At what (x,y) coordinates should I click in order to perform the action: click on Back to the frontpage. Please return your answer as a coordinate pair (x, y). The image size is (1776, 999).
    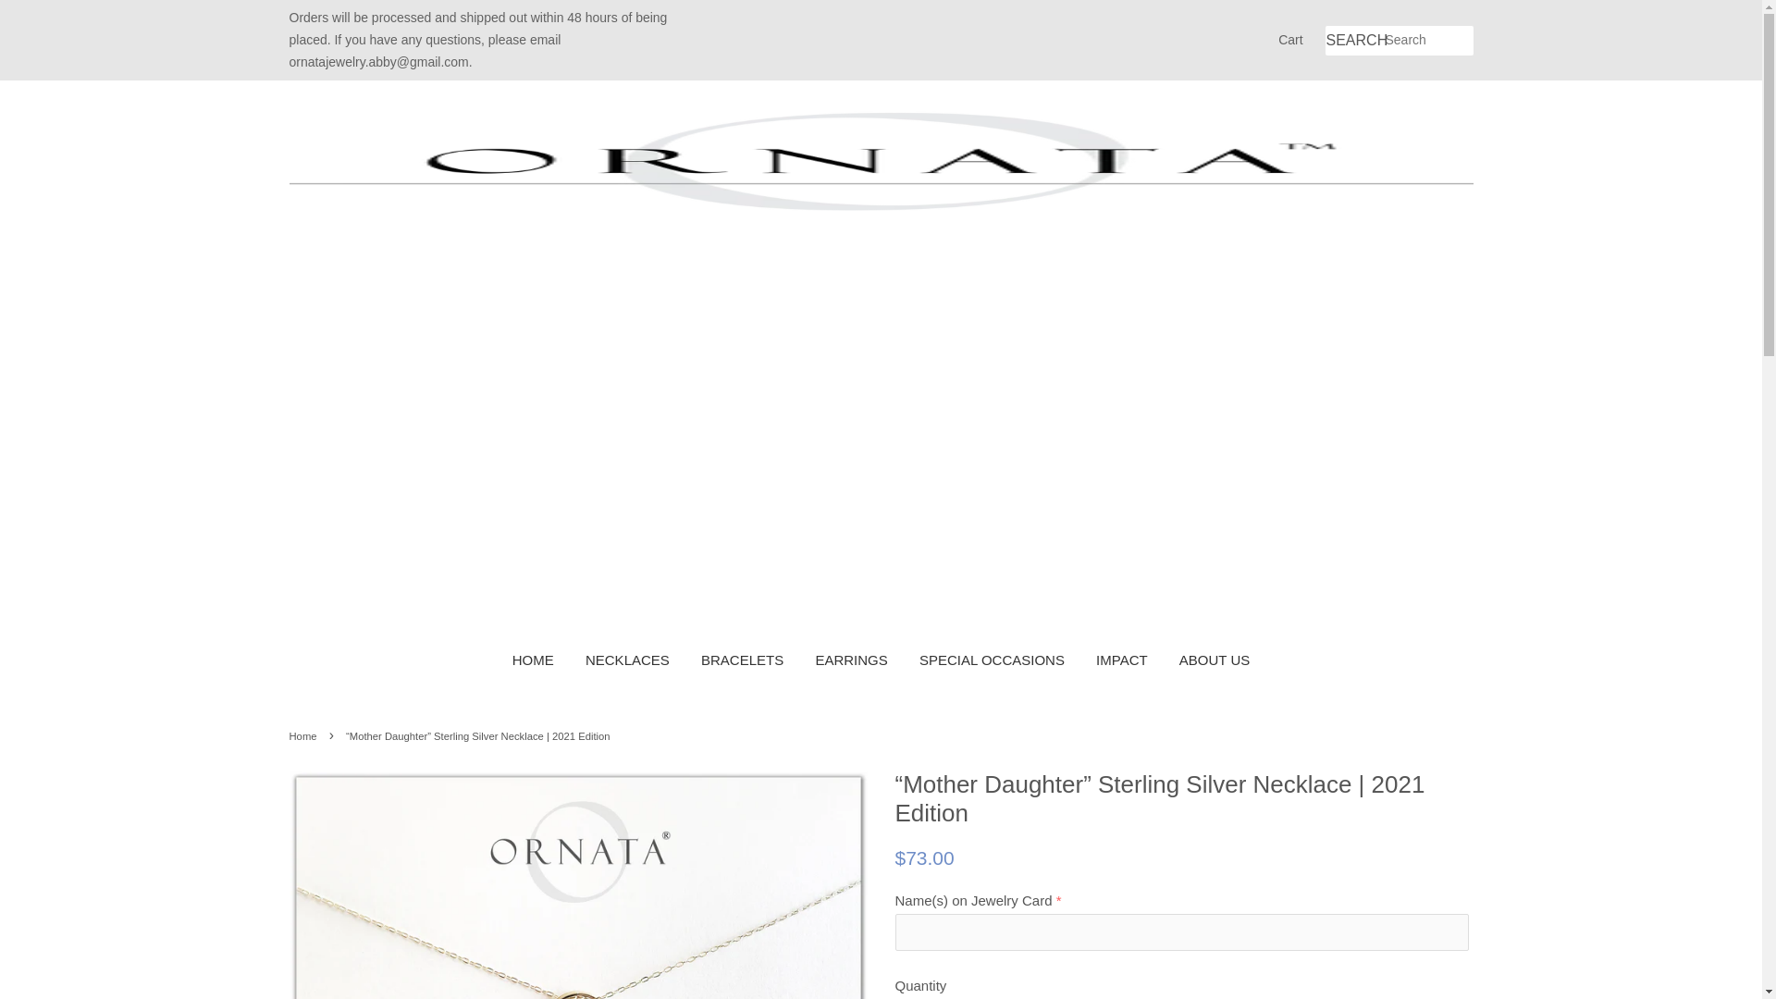
    Looking at the image, I should click on (304, 736).